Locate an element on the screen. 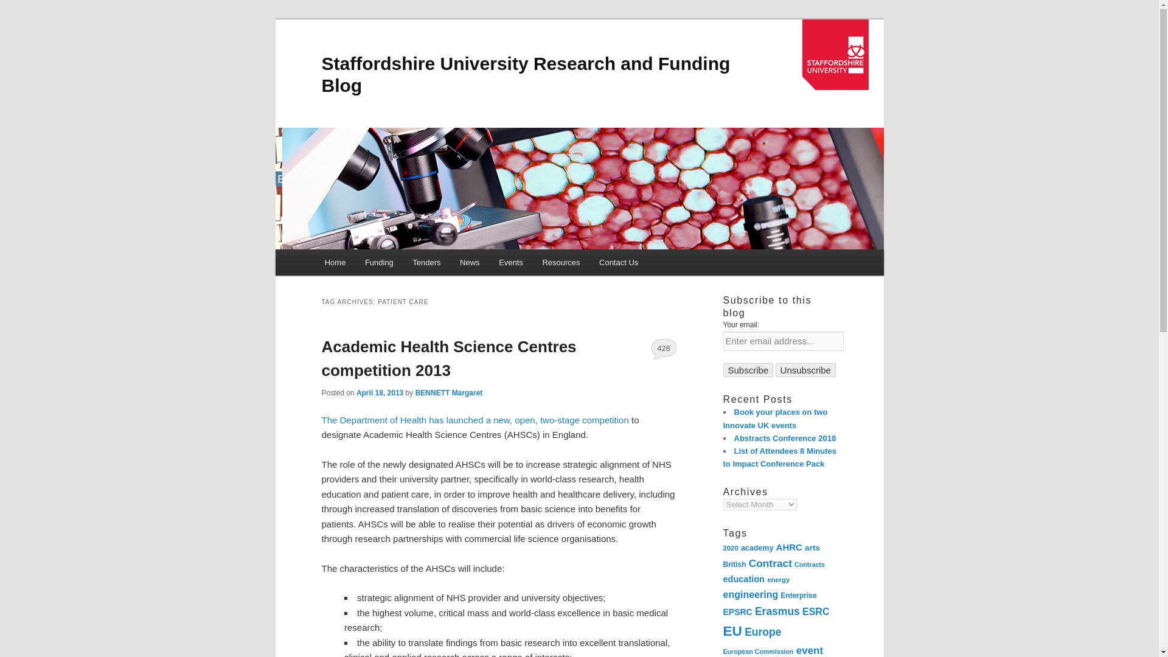  Banner 5 is located at coordinates (141, 189).